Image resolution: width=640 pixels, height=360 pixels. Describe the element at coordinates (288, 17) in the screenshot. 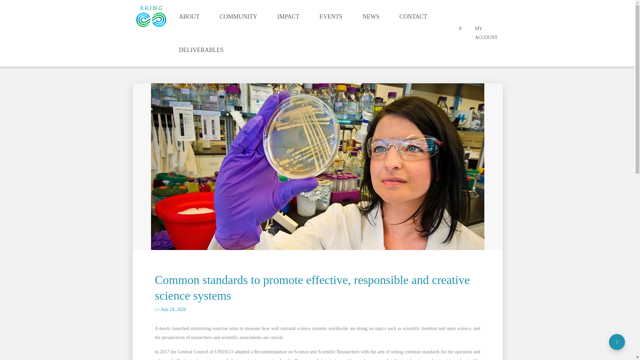

I see `IMPACT` at that location.